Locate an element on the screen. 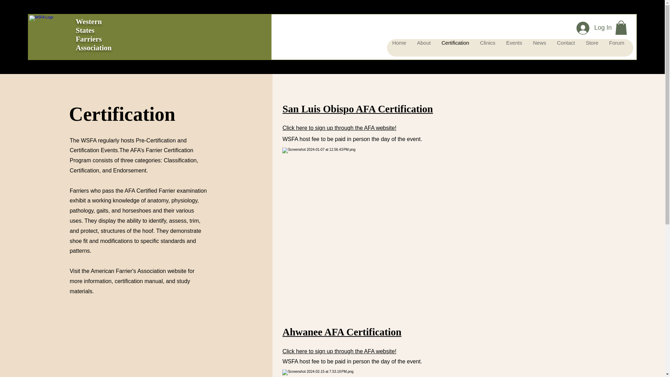 Image resolution: width=670 pixels, height=377 pixels. Events is located at coordinates (514, 48).